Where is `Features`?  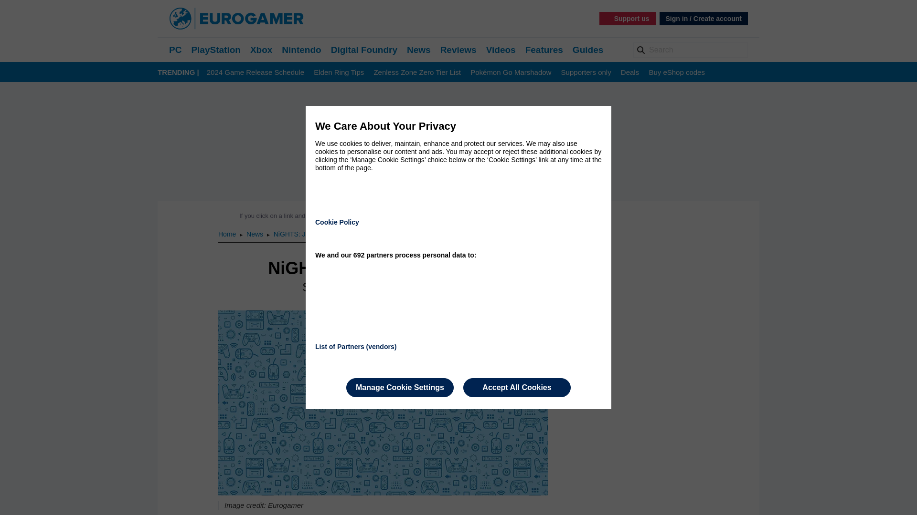 Features is located at coordinates (544, 50).